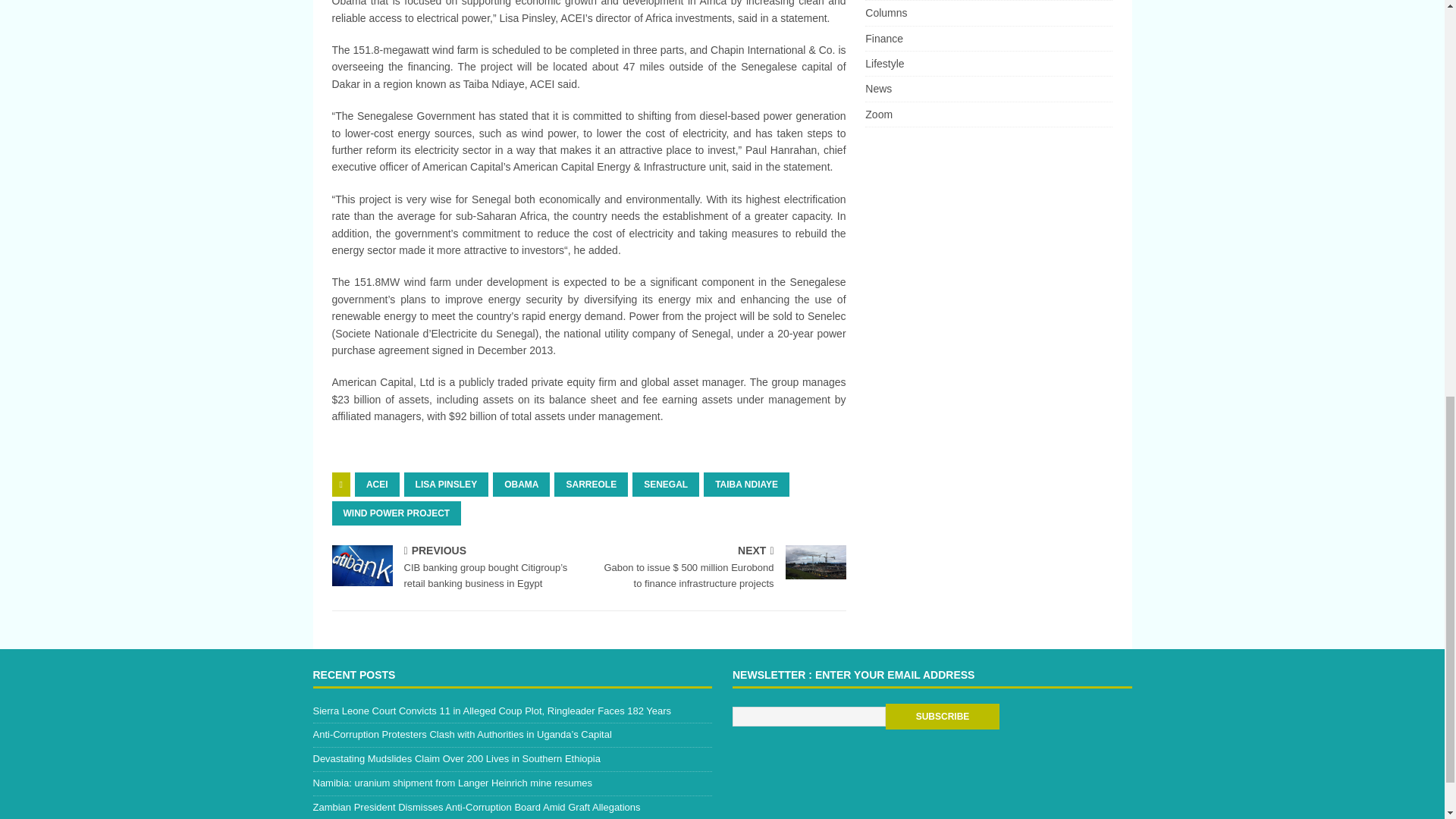 This screenshot has height=819, width=1456. What do you see at coordinates (591, 484) in the screenshot?
I see `SARREOLE` at bounding box center [591, 484].